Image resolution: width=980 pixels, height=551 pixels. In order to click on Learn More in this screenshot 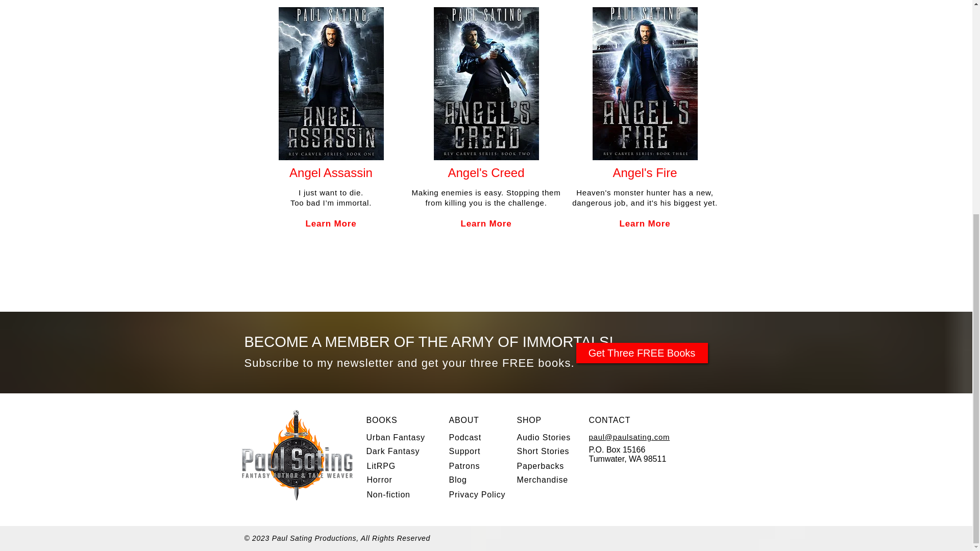, I will do `click(486, 223)`.